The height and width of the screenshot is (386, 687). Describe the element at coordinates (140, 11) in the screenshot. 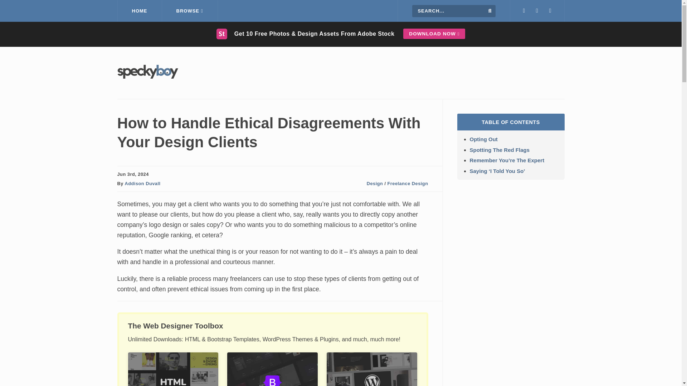

I see `HOME` at that location.